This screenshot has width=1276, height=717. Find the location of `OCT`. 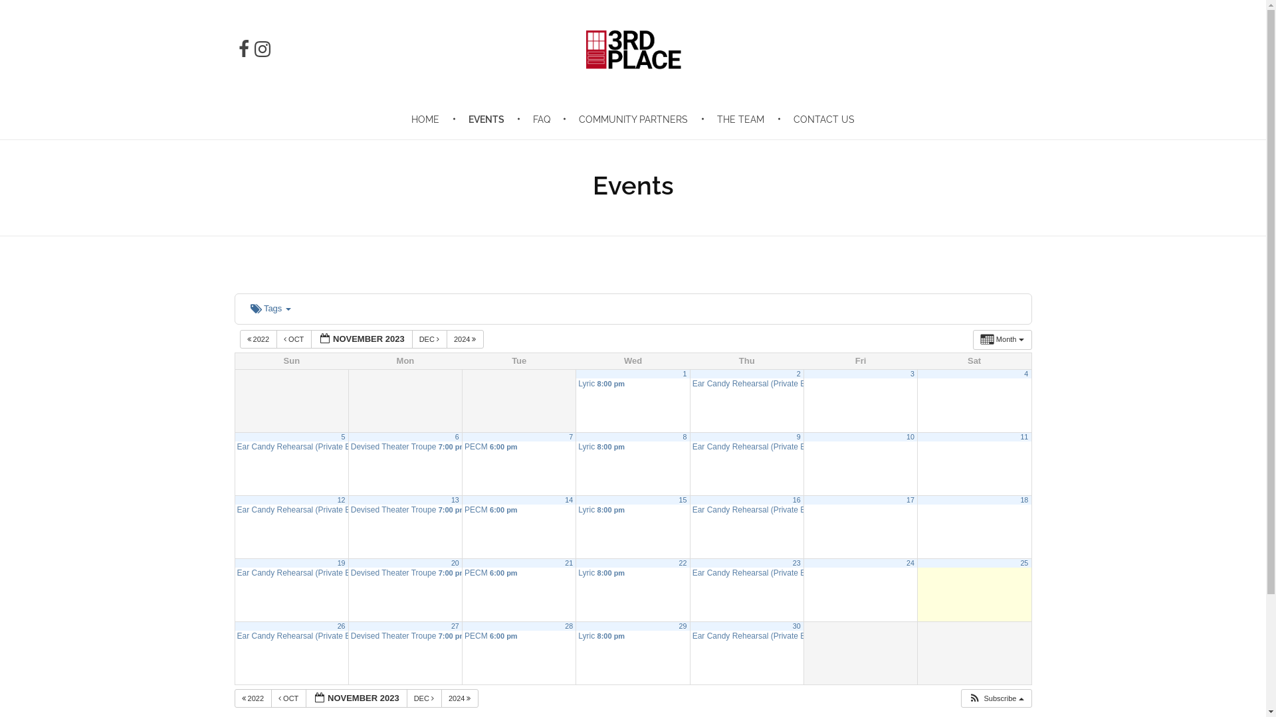

OCT is located at coordinates (288, 698).